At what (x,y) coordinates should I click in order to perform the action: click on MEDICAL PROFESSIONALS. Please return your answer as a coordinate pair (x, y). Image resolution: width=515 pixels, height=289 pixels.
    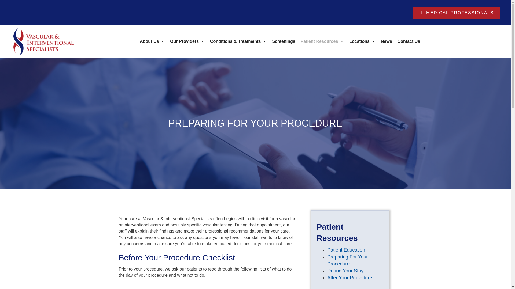
    Looking at the image, I should click on (457, 13).